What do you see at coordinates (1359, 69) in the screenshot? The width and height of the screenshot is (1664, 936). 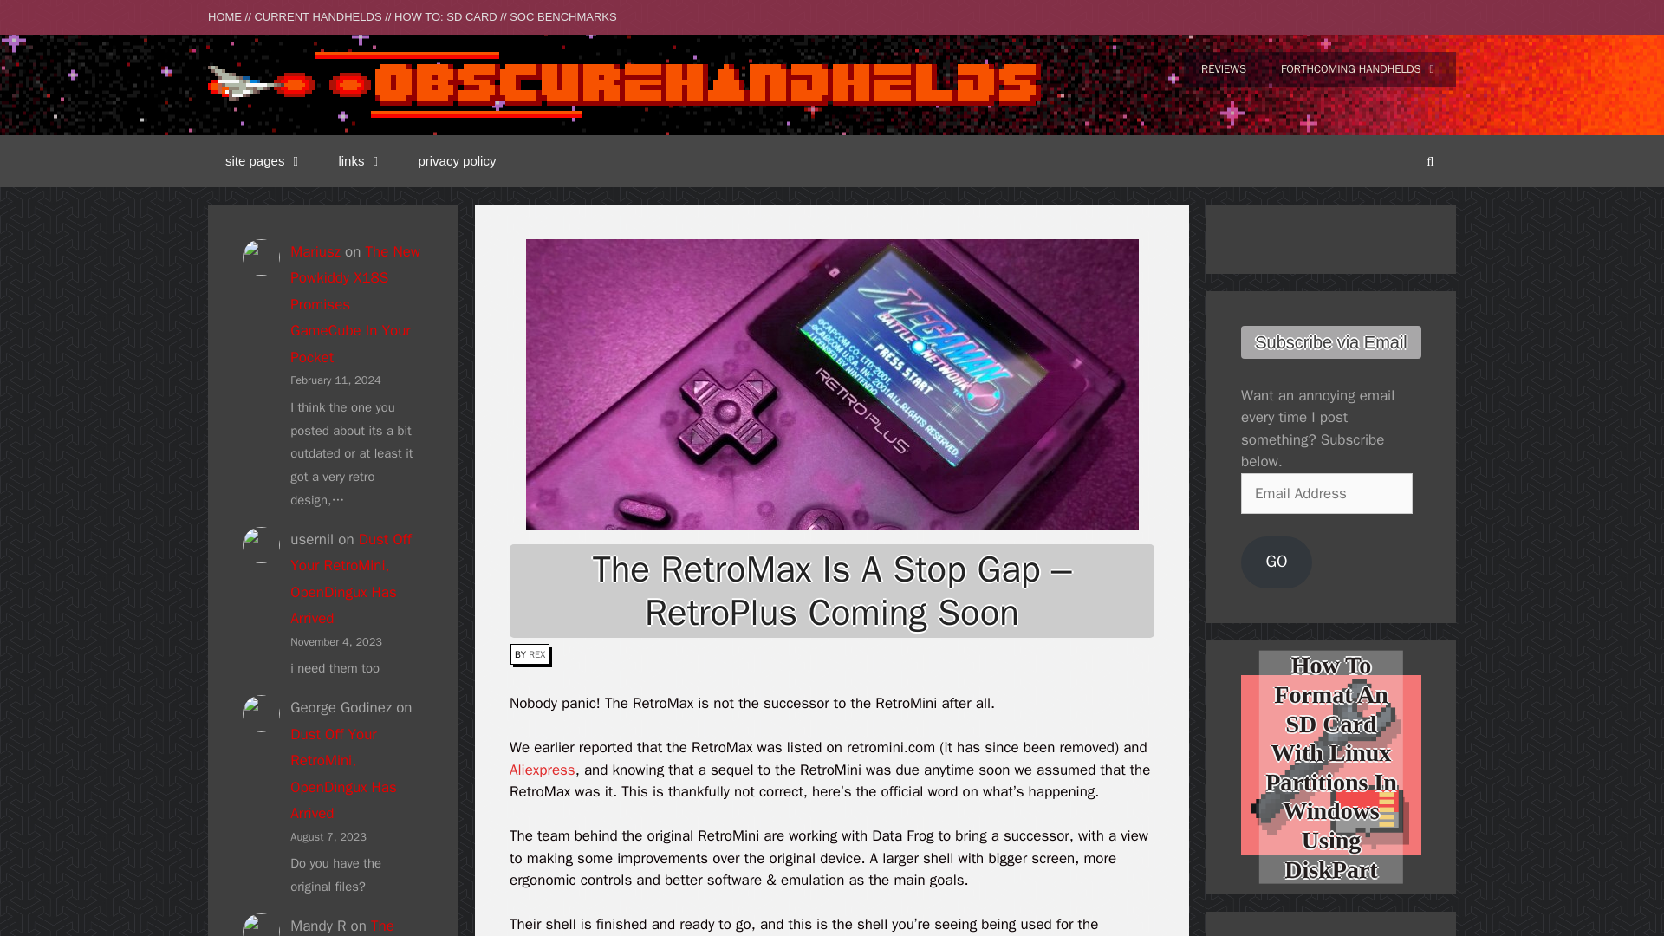 I see `FORTHCOMING HANDHELDS` at bounding box center [1359, 69].